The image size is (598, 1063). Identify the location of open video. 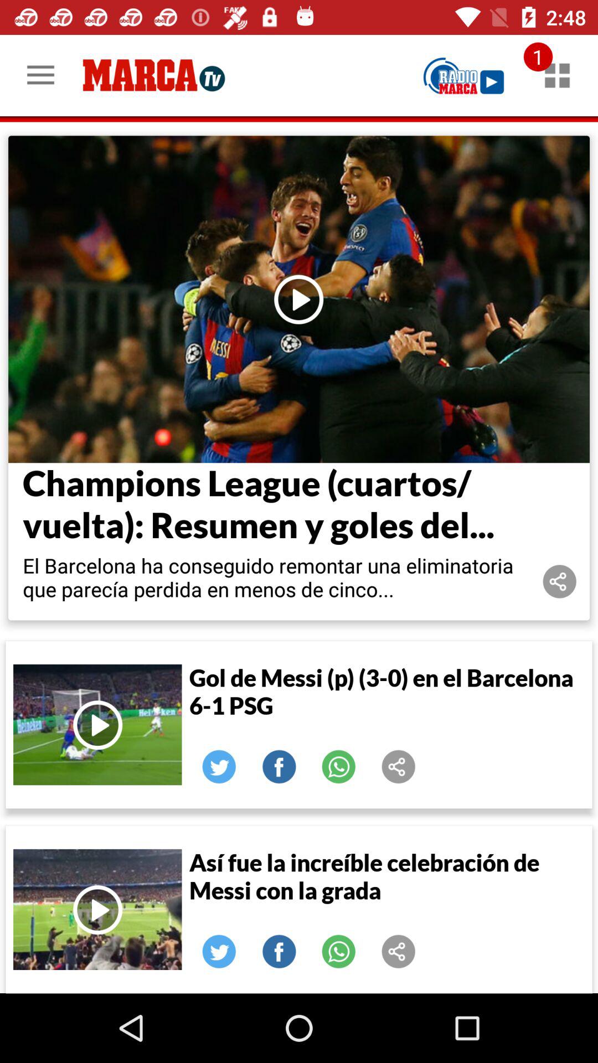
(97, 909).